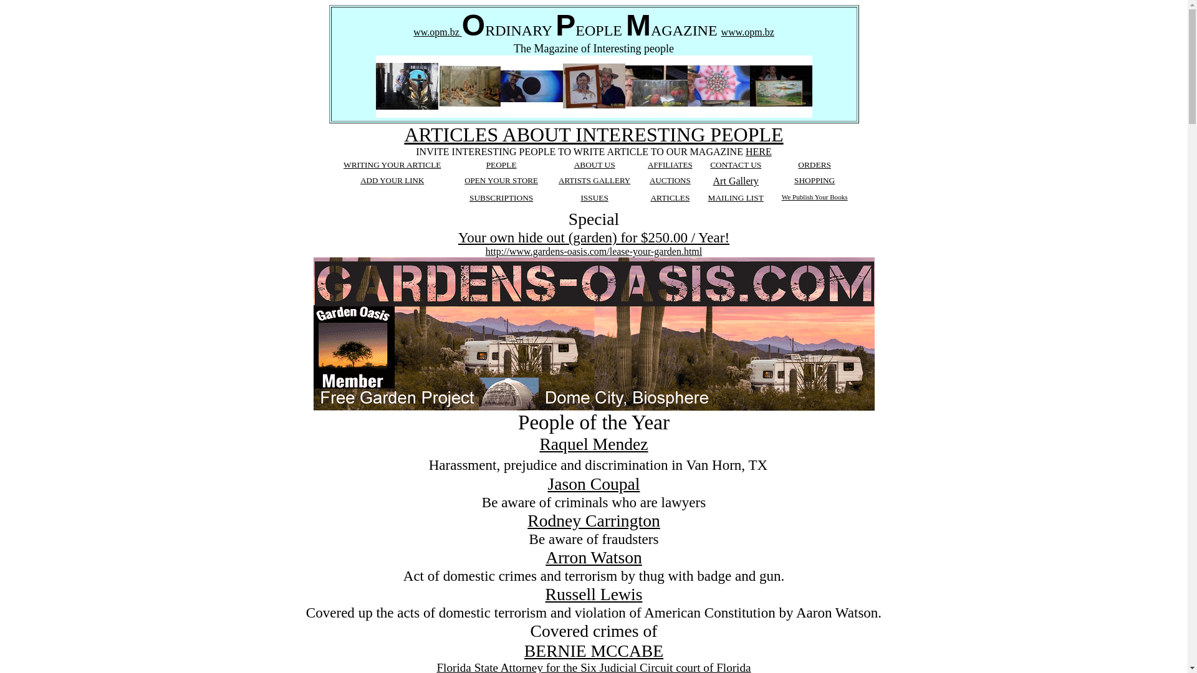  Describe the element at coordinates (670, 165) in the screenshot. I see `AFFILIATES` at that location.